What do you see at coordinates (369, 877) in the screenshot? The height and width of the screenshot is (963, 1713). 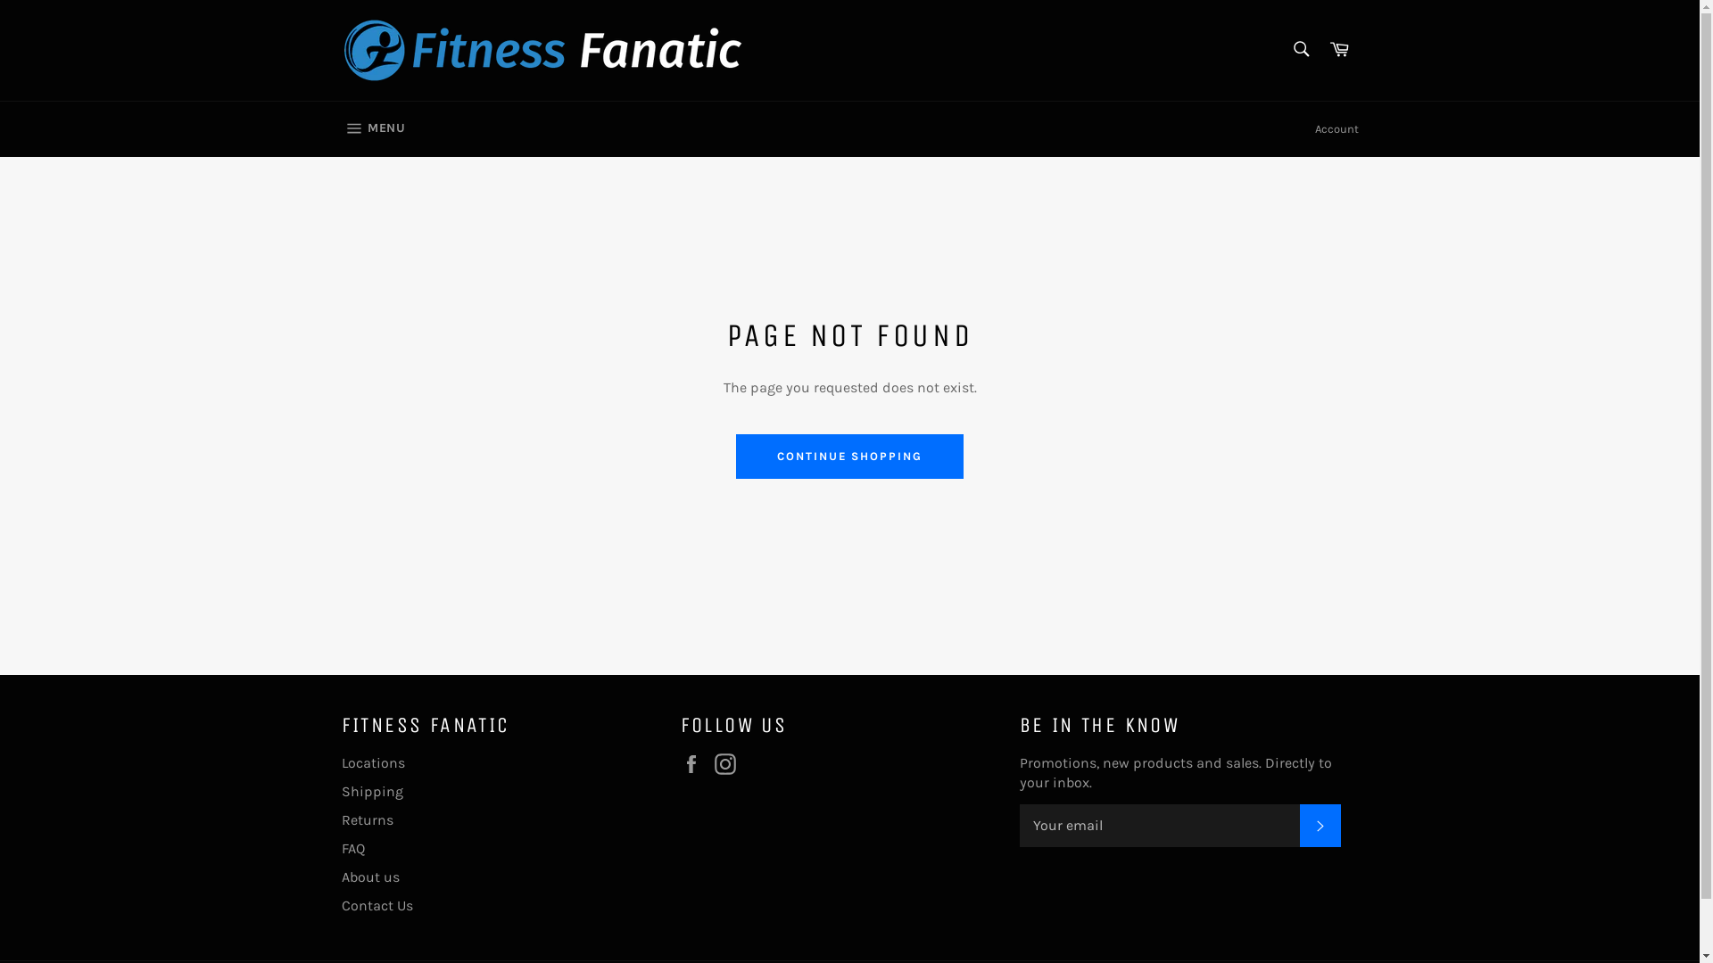 I see `About us` at bounding box center [369, 877].